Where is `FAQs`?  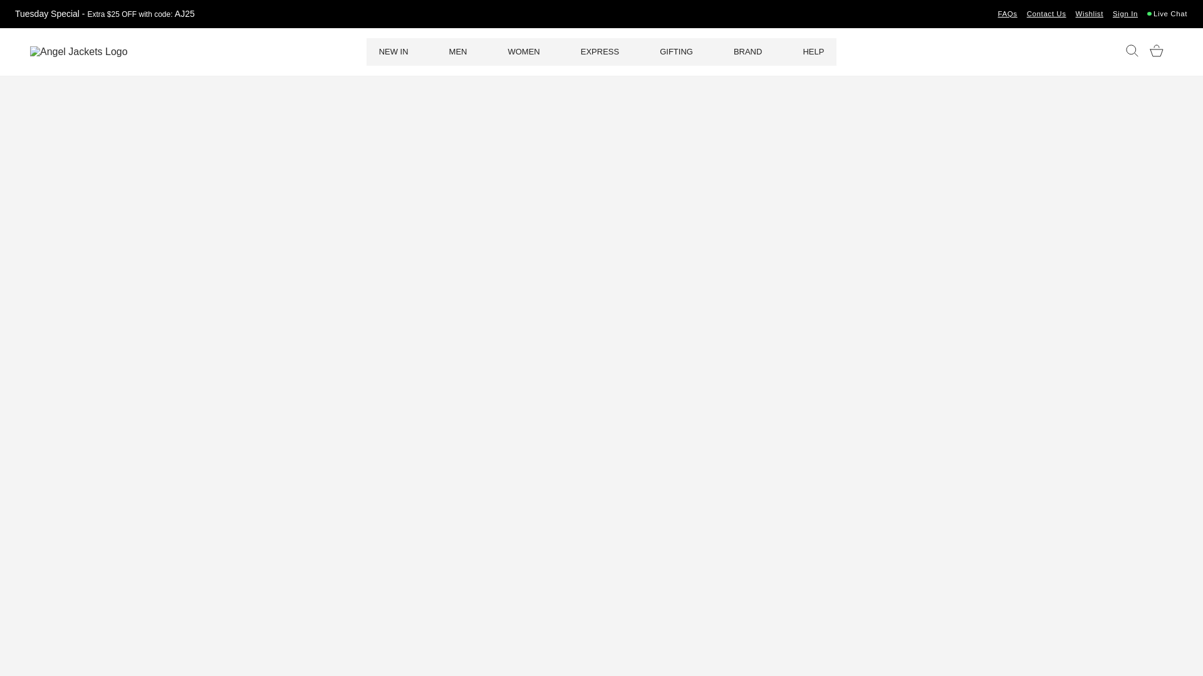 FAQs is located at coordinates (1008, 14).